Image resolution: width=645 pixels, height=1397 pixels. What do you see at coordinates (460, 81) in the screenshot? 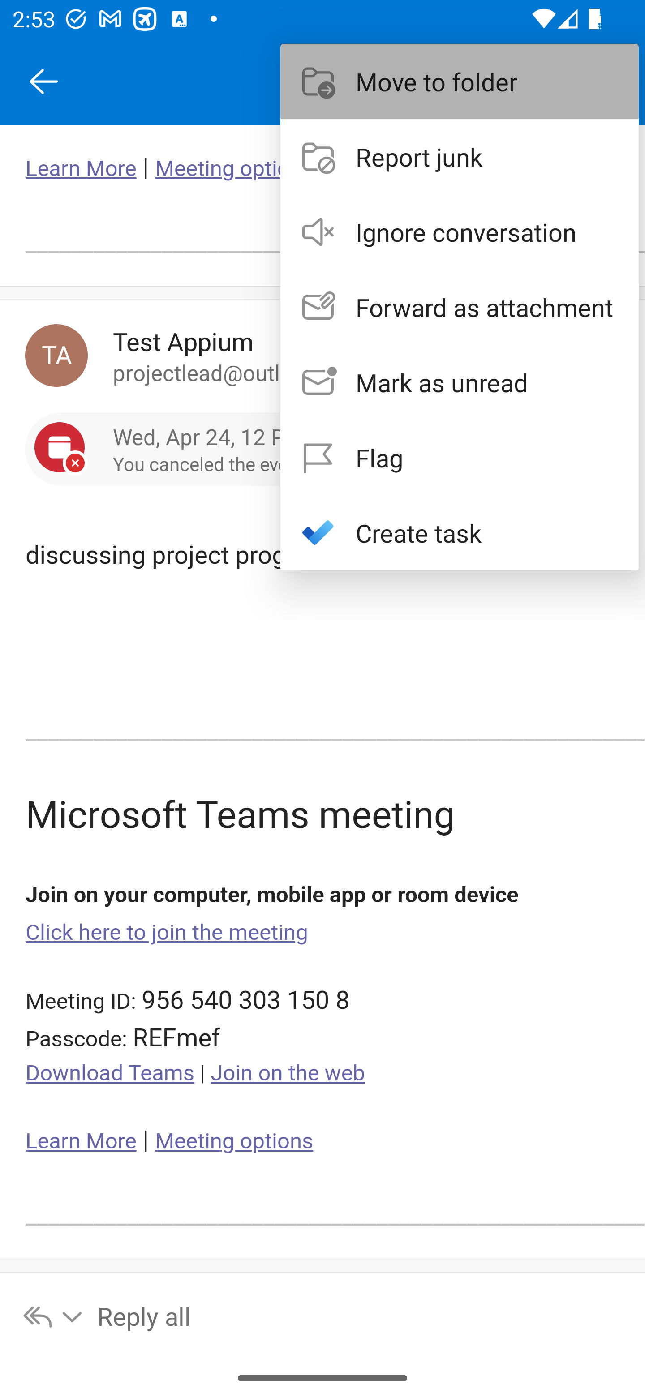
I see `Move to folder` at bounding box center [460, 81].